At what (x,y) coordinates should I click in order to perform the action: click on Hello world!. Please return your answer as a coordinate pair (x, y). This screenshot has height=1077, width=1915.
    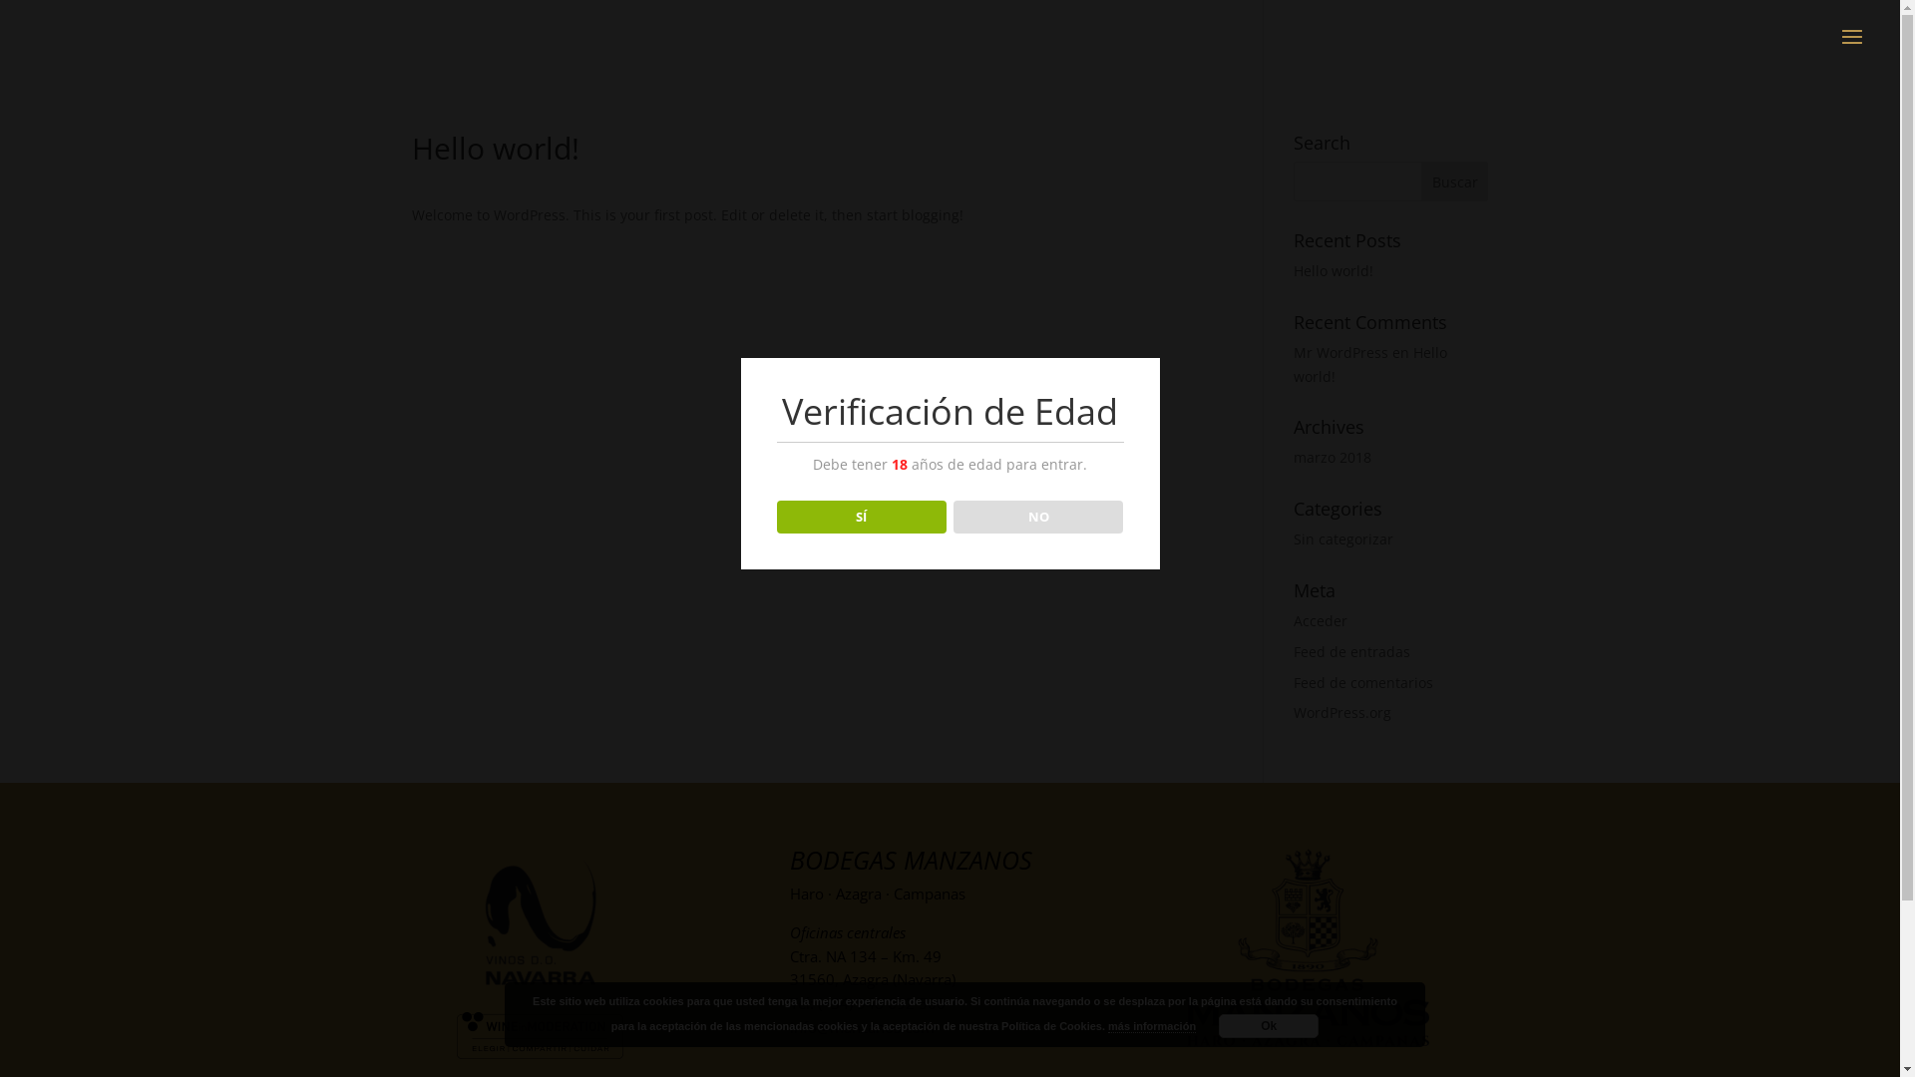
    Looking at the image, I should click on (1370, 365).